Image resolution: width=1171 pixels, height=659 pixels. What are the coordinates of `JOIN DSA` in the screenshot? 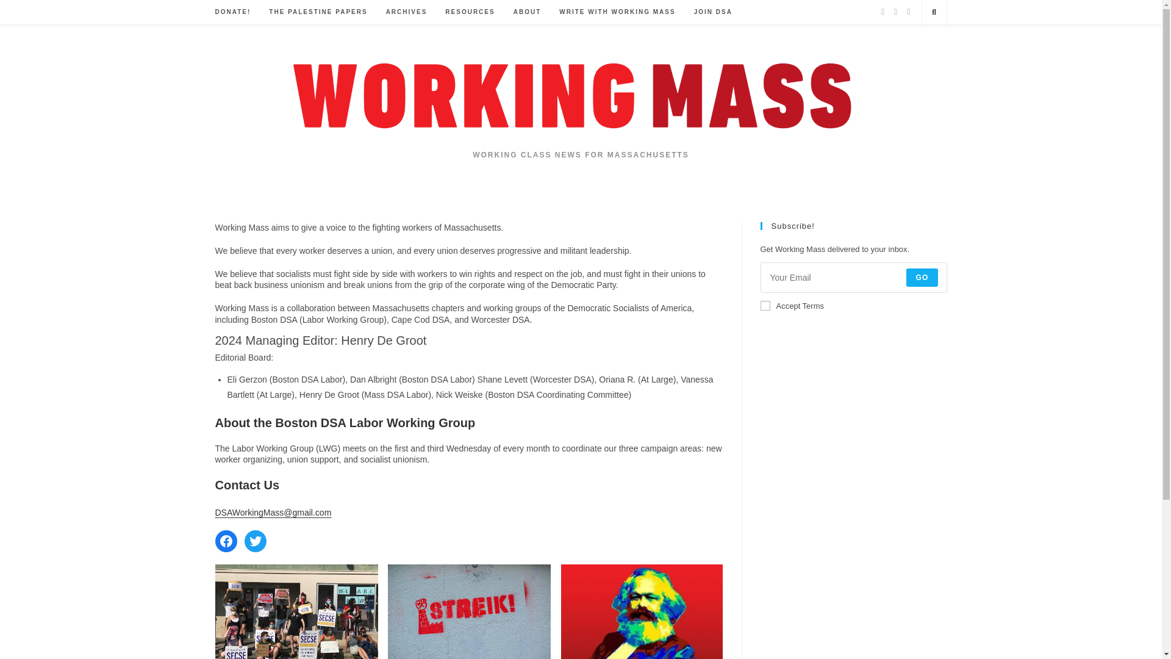 It's located at (713, 12).